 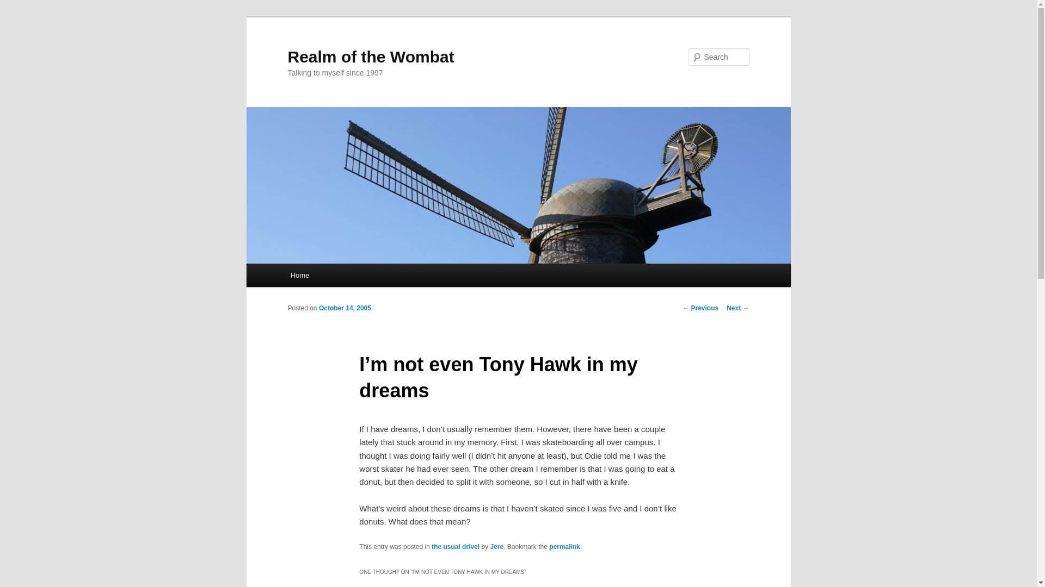 I want to click on Jere, so click(x=496, y=547).